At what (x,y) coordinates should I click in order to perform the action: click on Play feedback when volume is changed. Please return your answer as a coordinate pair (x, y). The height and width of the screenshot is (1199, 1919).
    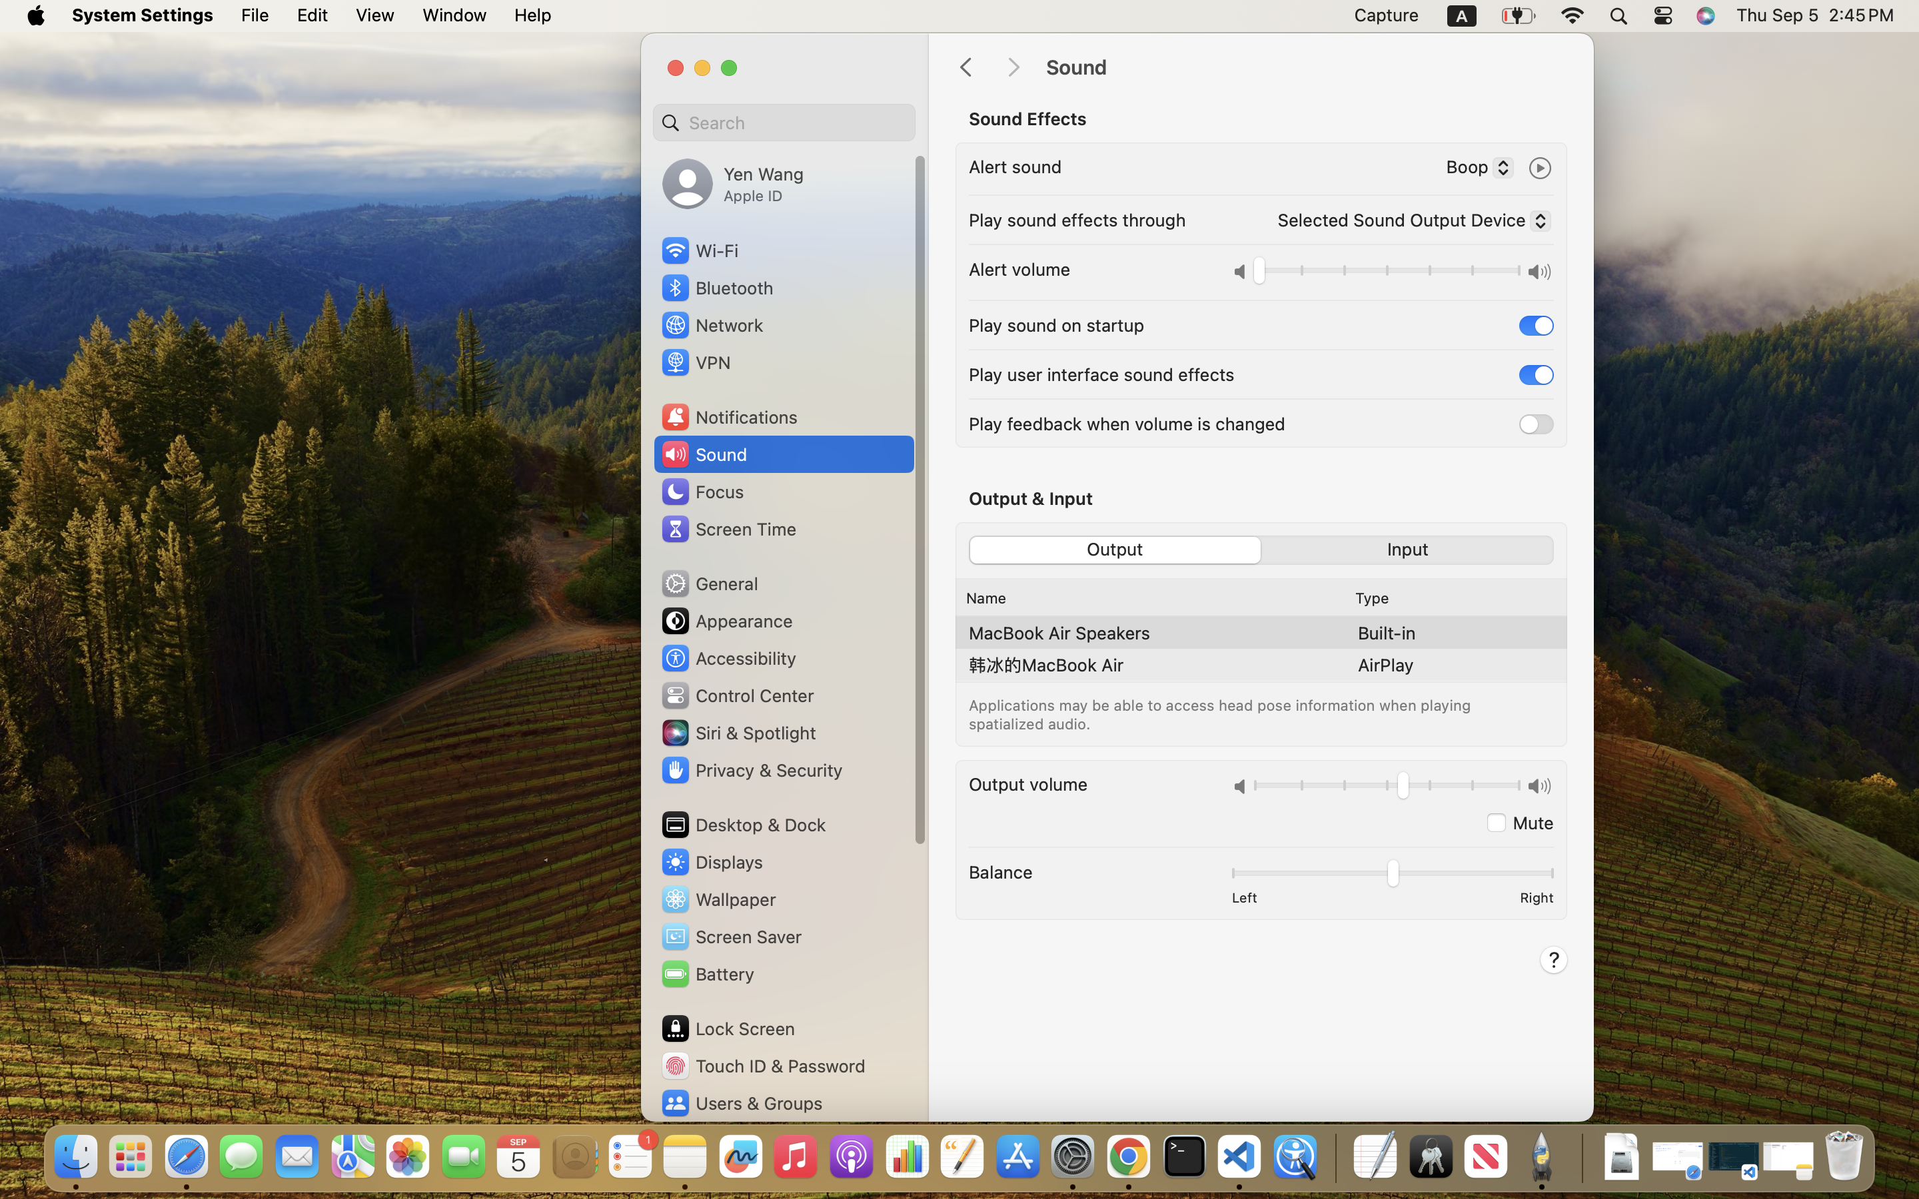
    Looking at the image, I should click on (1127, 424).